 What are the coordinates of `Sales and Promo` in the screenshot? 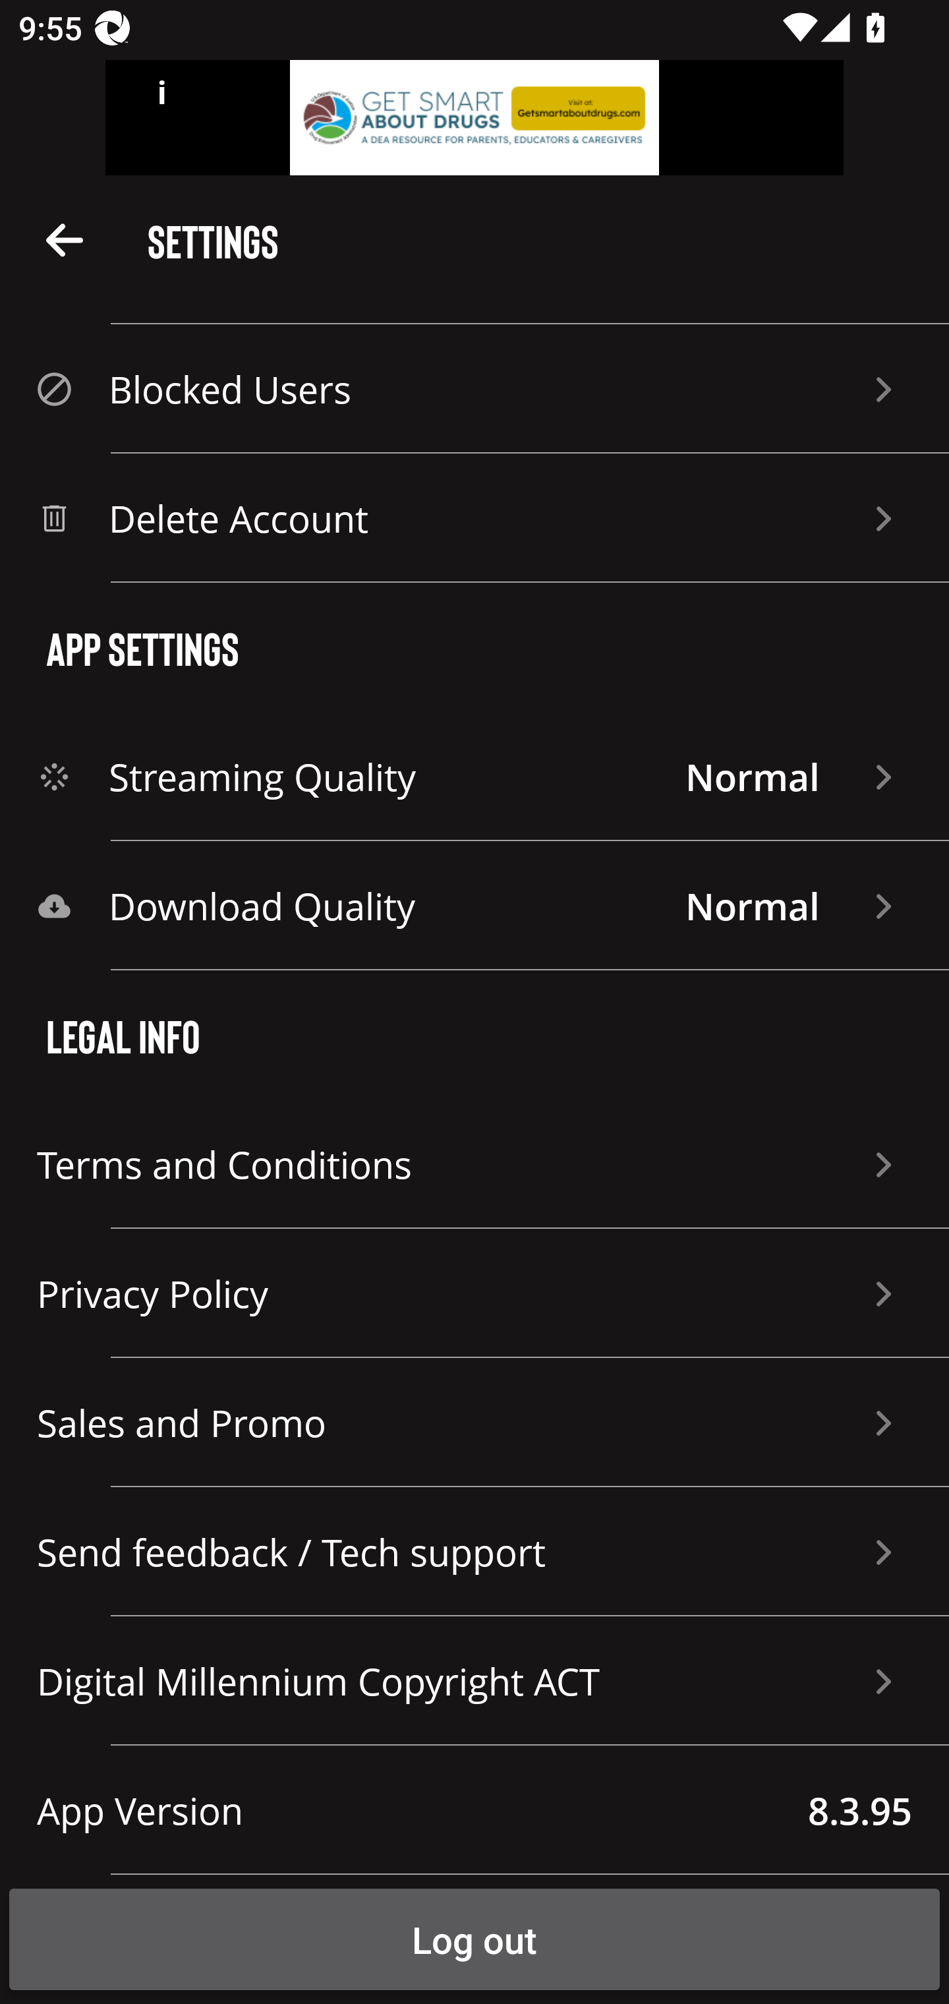 It's located at (474, 1423).